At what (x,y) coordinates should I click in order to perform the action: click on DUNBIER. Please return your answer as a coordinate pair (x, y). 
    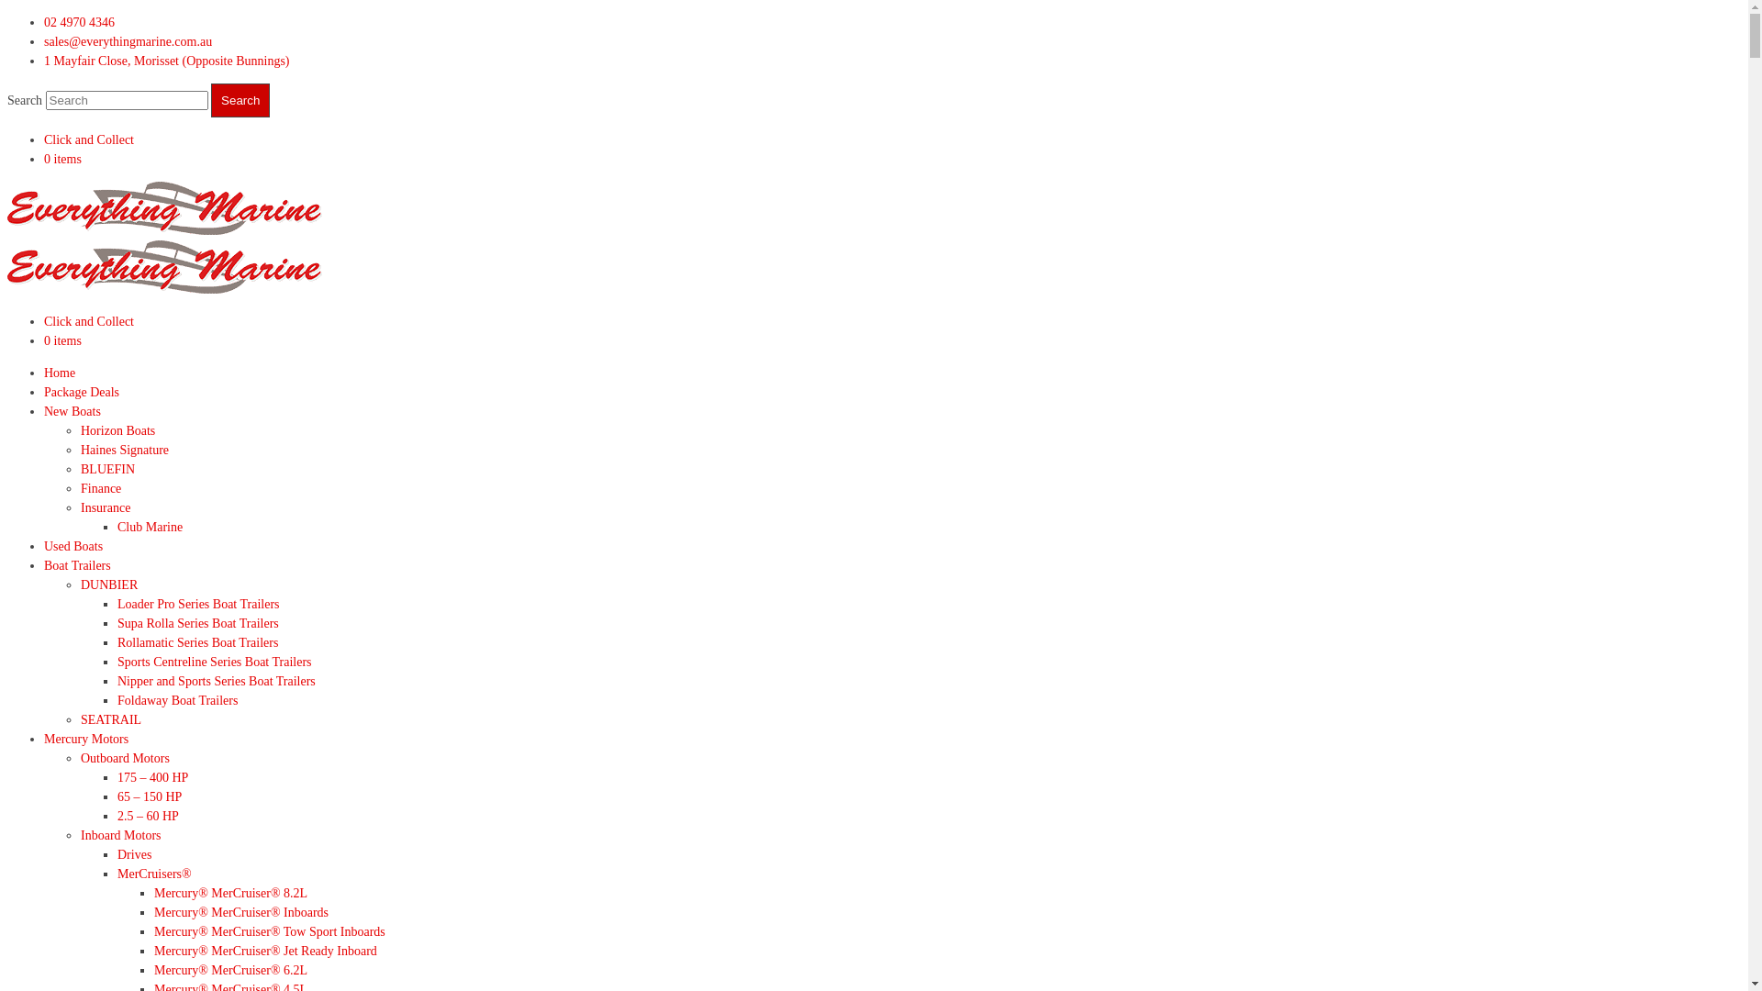
    Looking at the image, I should click on (109, 585).